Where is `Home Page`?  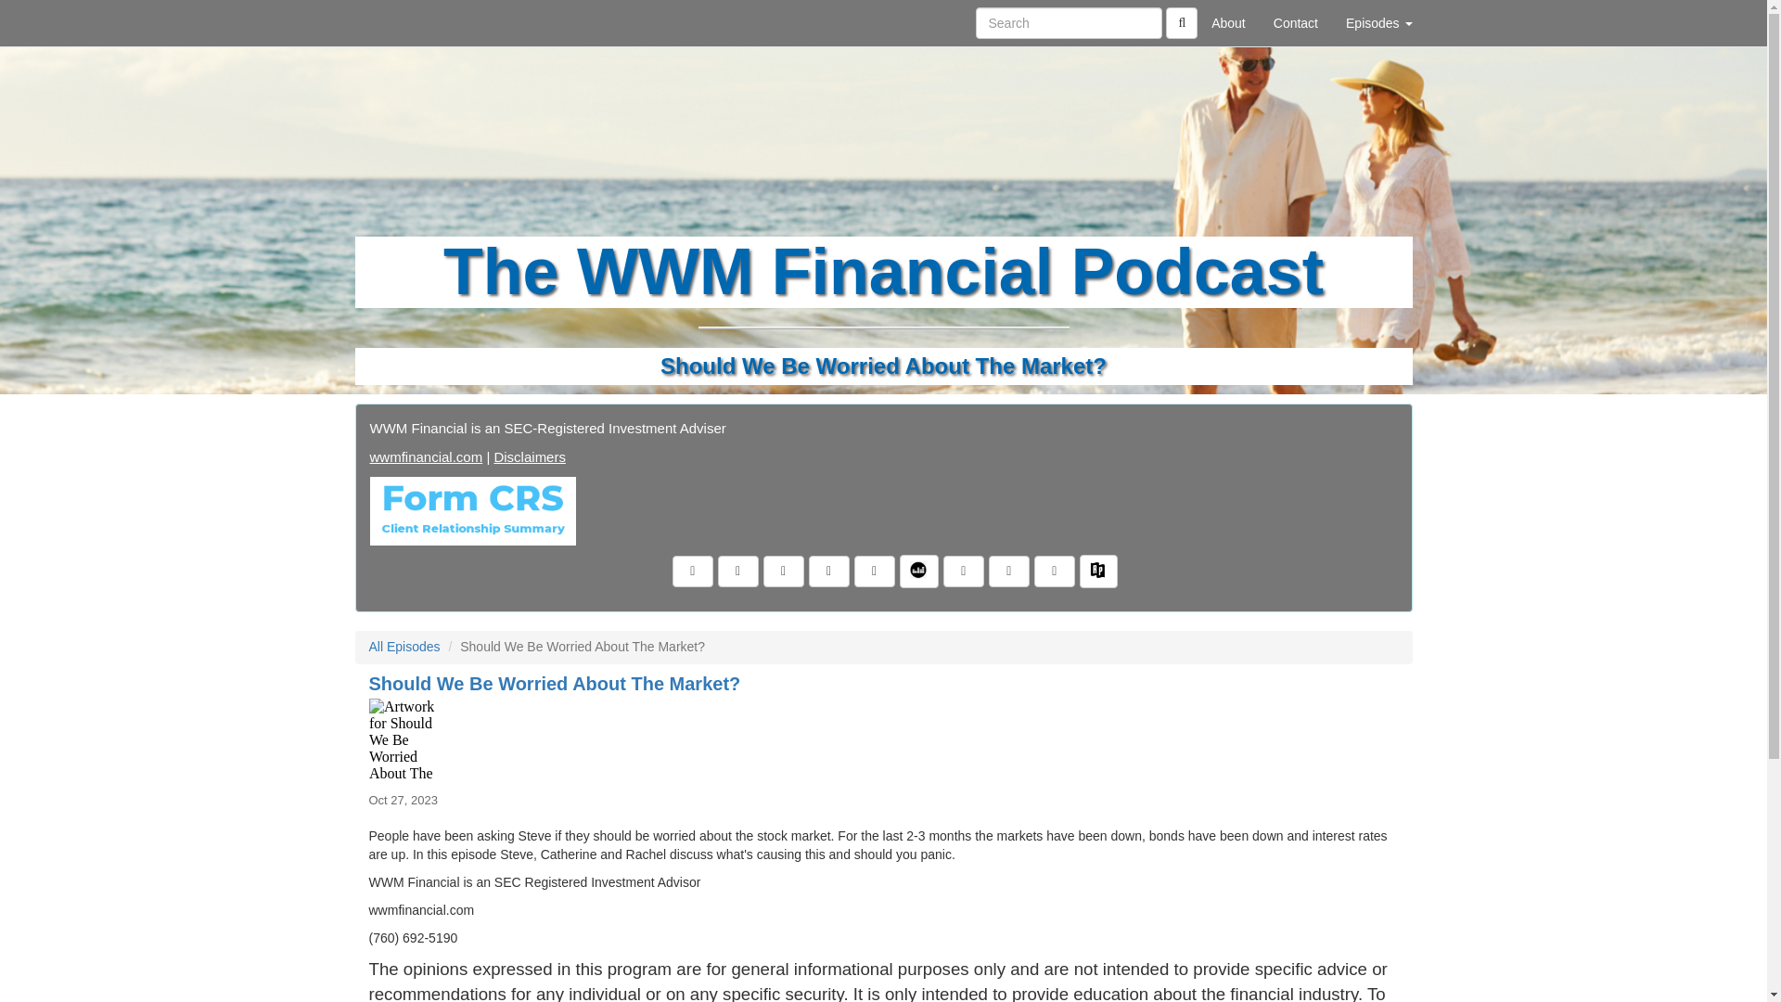 Home Page is located at coordinates (392, 22).